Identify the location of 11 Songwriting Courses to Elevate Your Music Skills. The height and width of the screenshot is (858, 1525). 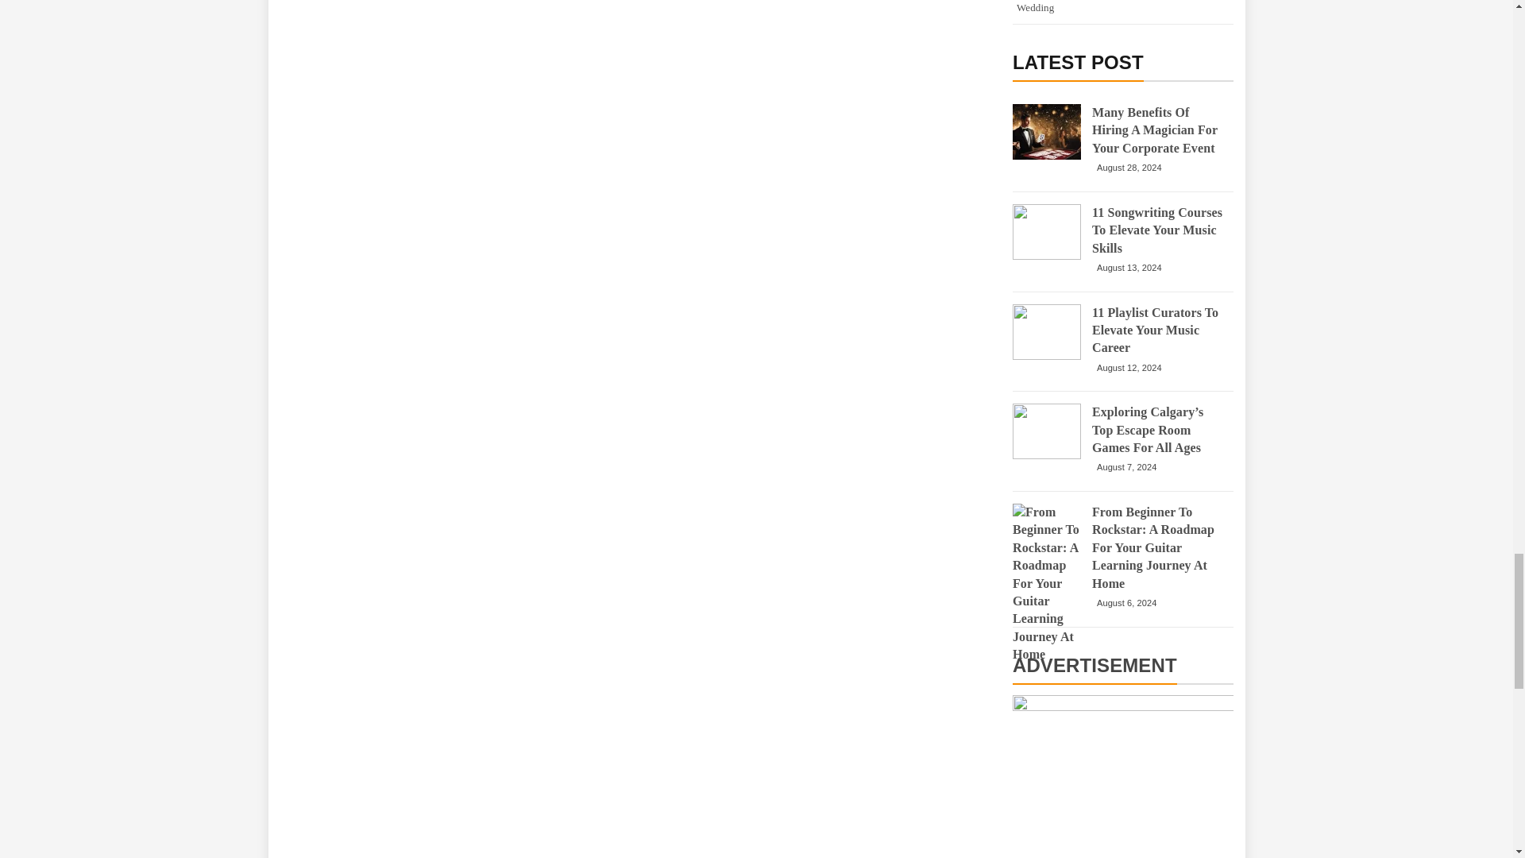
(1047, 232).